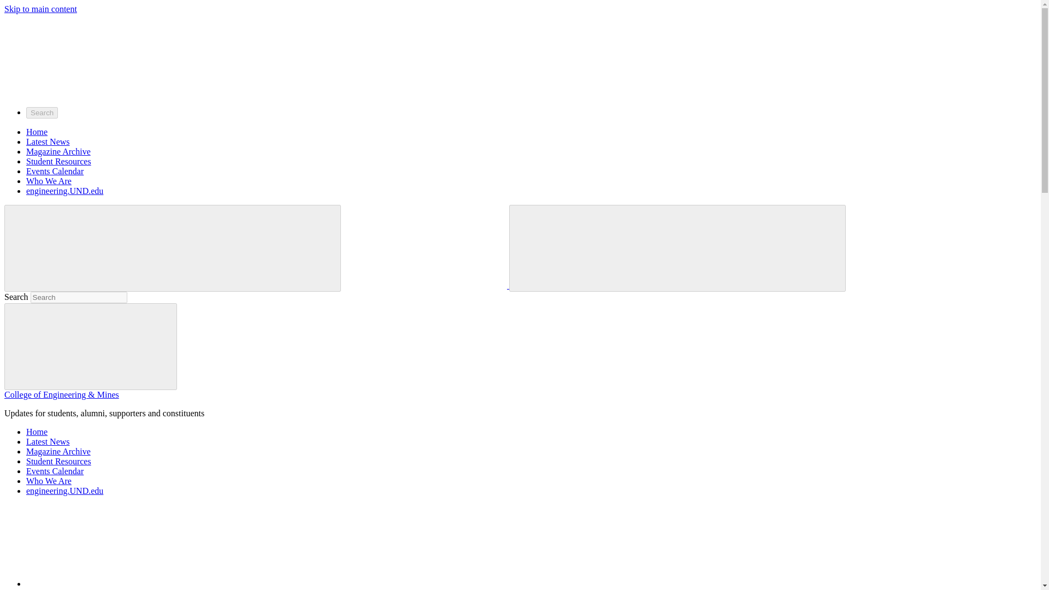  Describe the element at coordinates (255, 247) in the screenshot. I see `Close Menu` at that location.